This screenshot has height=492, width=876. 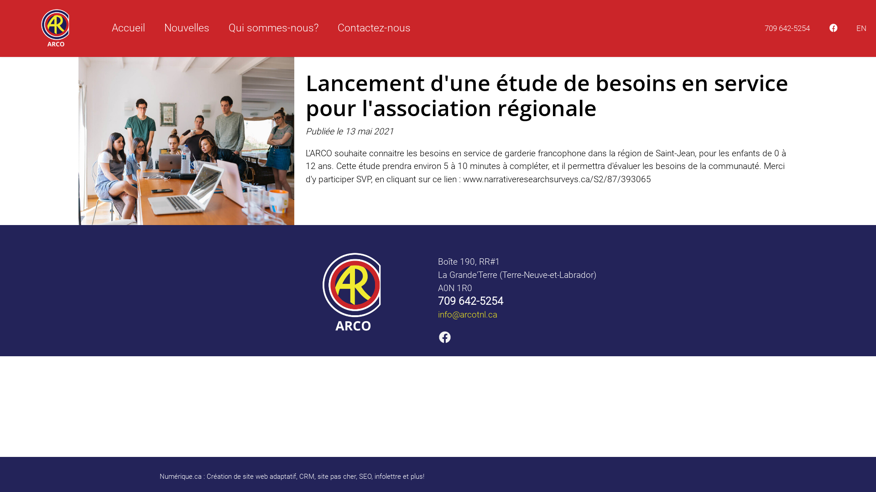 What do you see at coordinates (187, 28) in the screenshot?
I see `Nouvelles` at bounding box center [187, 28].